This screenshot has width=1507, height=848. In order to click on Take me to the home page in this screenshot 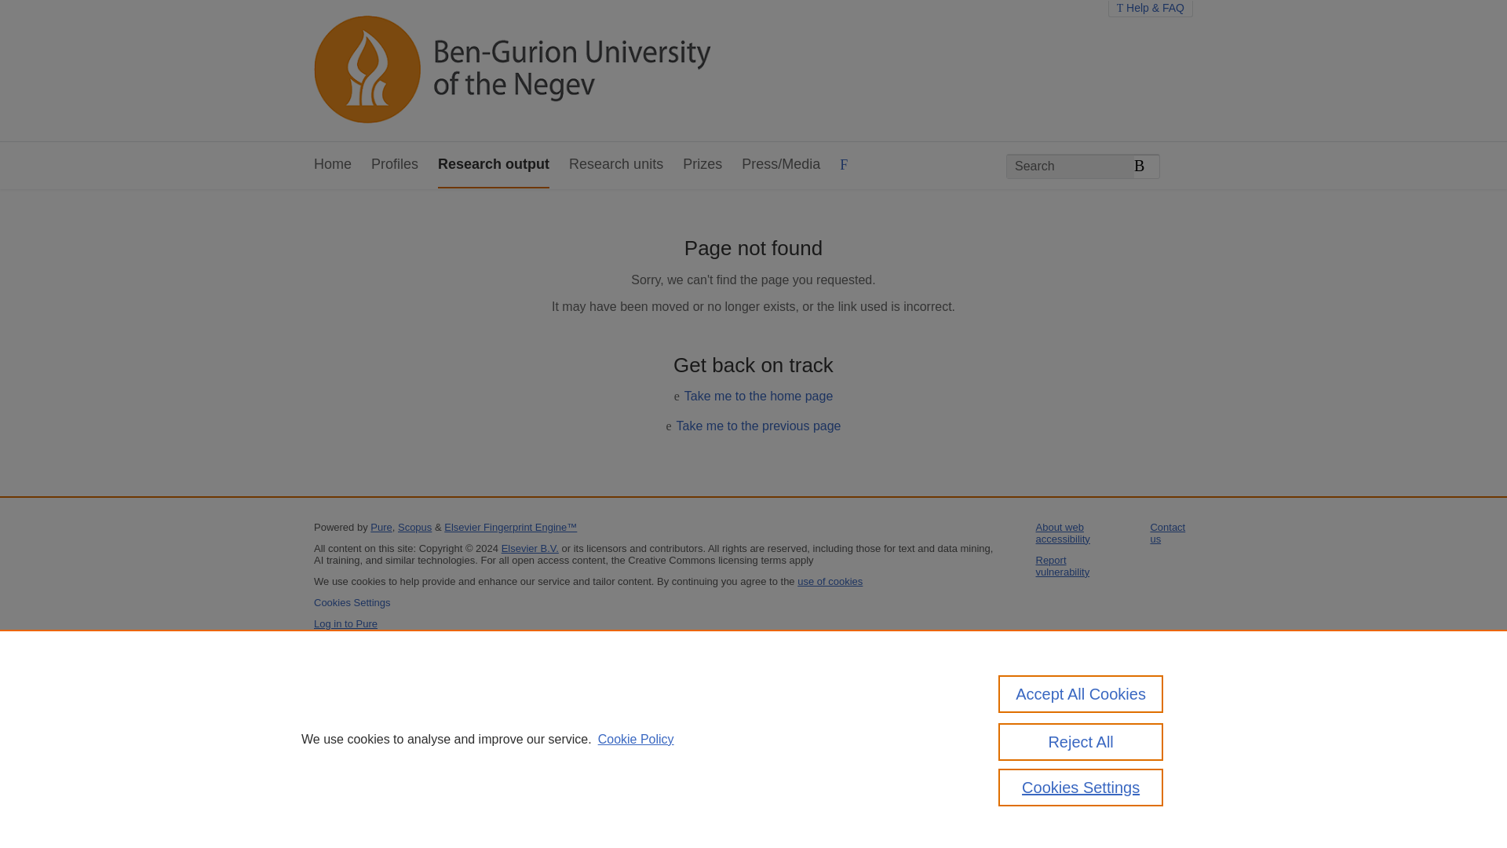, I will do `click(758, 396)`.